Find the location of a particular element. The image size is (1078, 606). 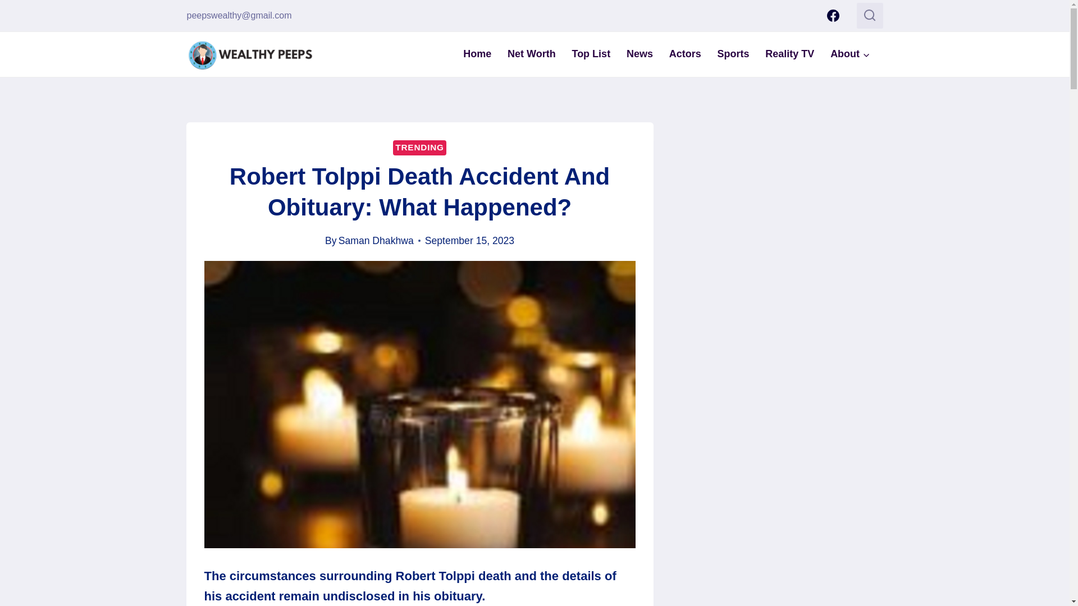

Saman Dhakhwa is located at coordinates (376, 240).